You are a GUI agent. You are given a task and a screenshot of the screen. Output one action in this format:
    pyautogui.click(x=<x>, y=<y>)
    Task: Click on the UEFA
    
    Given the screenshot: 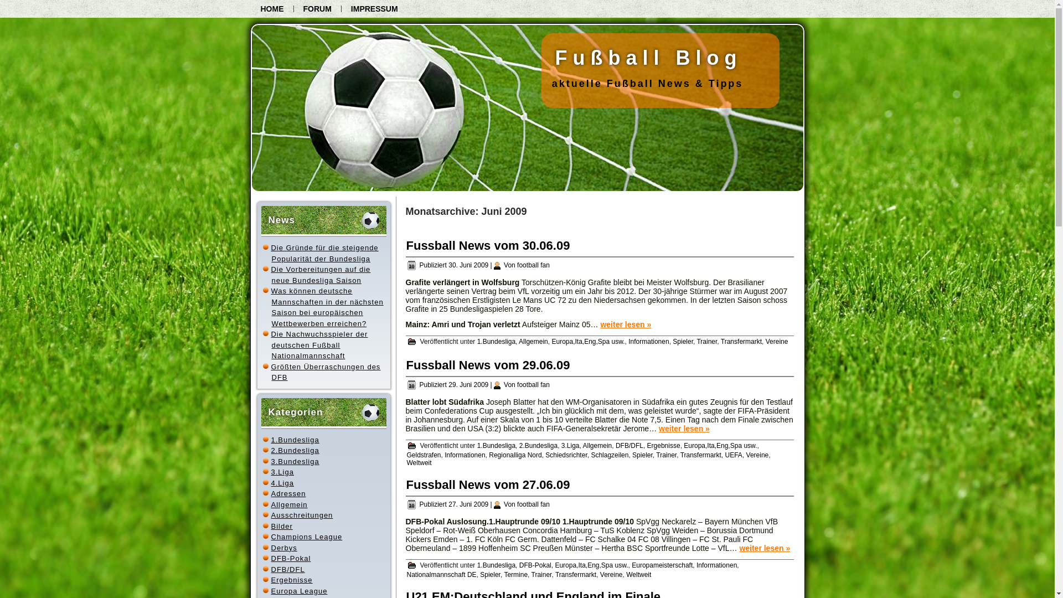 What is the action you would take?
    pyautogui.click(x=734, y=455)
    